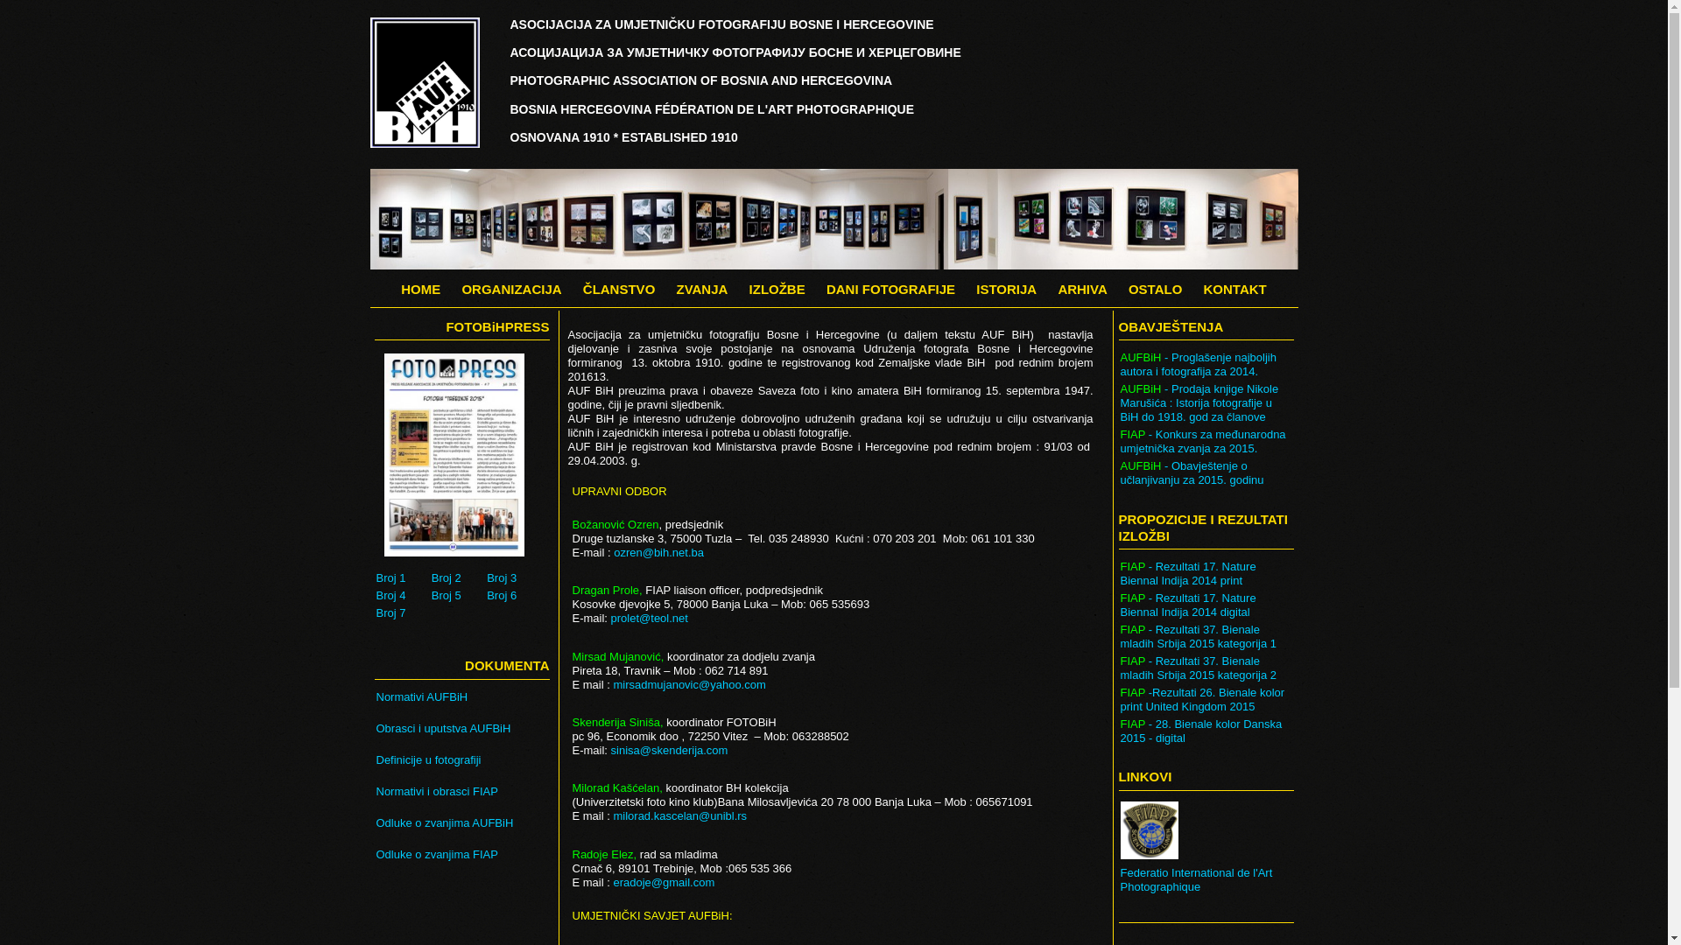 Image resolution: width=1681 pixels, height=945 pixels. Describe the element at coordinates (1206, 668) in the screenshot. I see `FIAP - Rezultati 37. Bienale mladih Srbija 2015 kategorija 2` at that location.